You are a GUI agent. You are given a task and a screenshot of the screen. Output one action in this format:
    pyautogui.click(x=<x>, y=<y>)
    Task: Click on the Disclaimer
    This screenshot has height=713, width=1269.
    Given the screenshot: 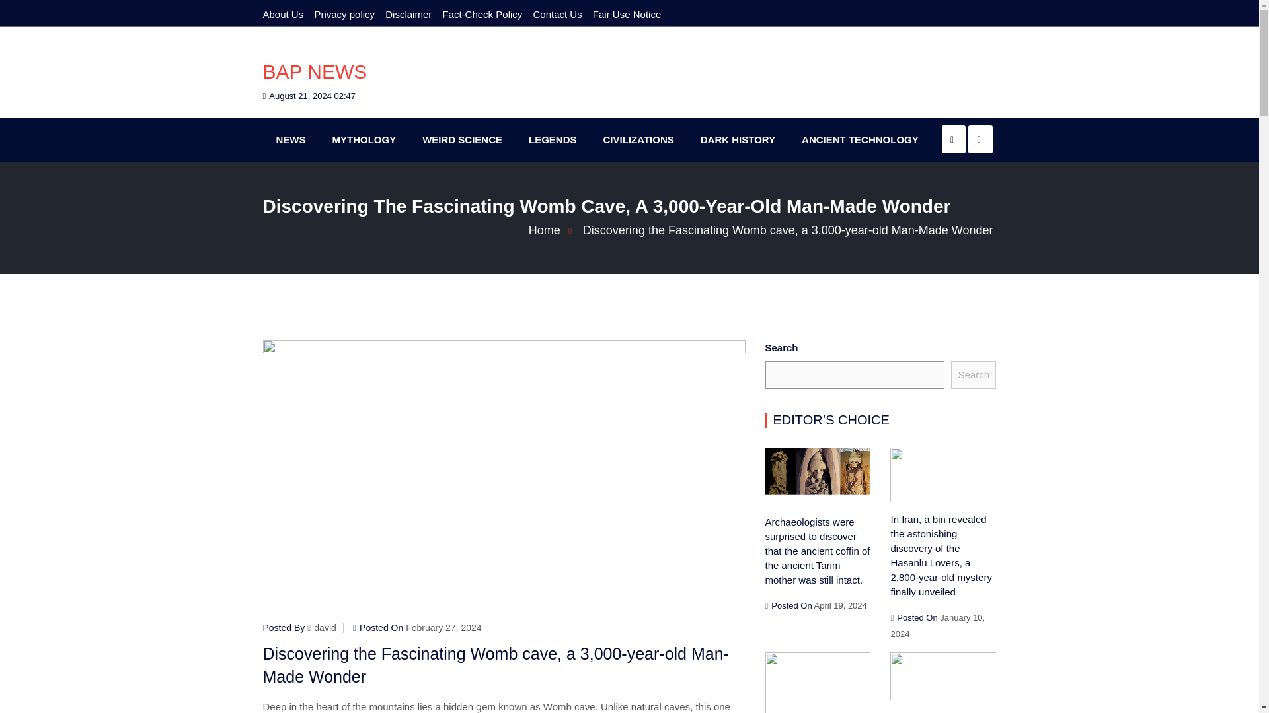 What is the action you would take?
    pyautogui.click(x=408, y=14)
    